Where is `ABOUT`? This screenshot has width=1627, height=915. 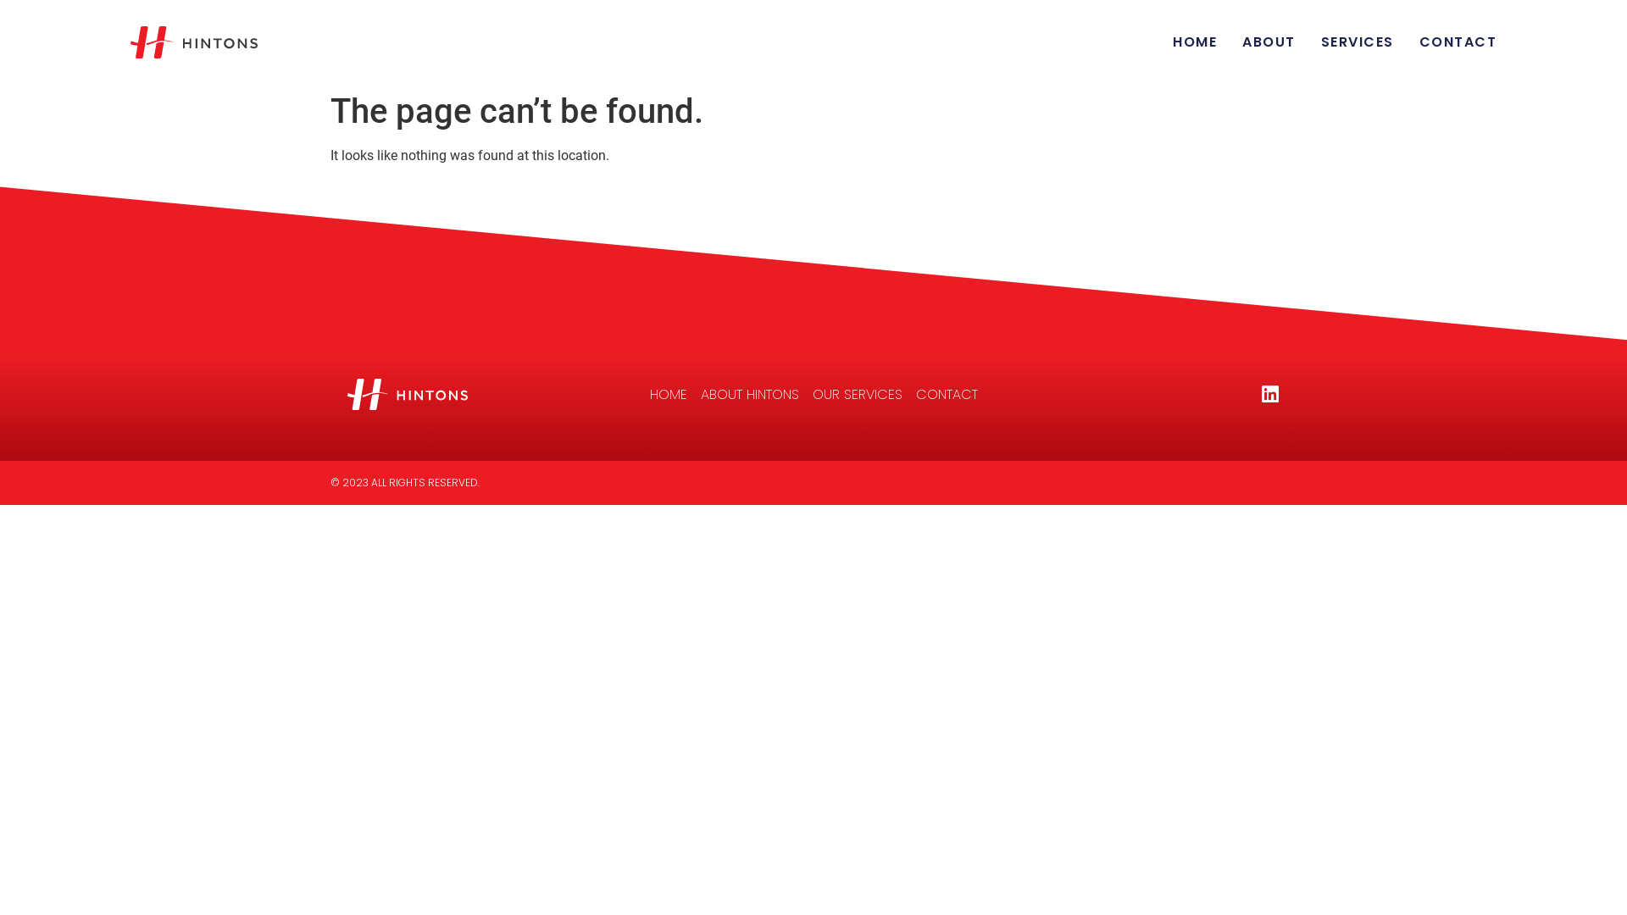
ABOUT is located at coordinates (1269, 42).